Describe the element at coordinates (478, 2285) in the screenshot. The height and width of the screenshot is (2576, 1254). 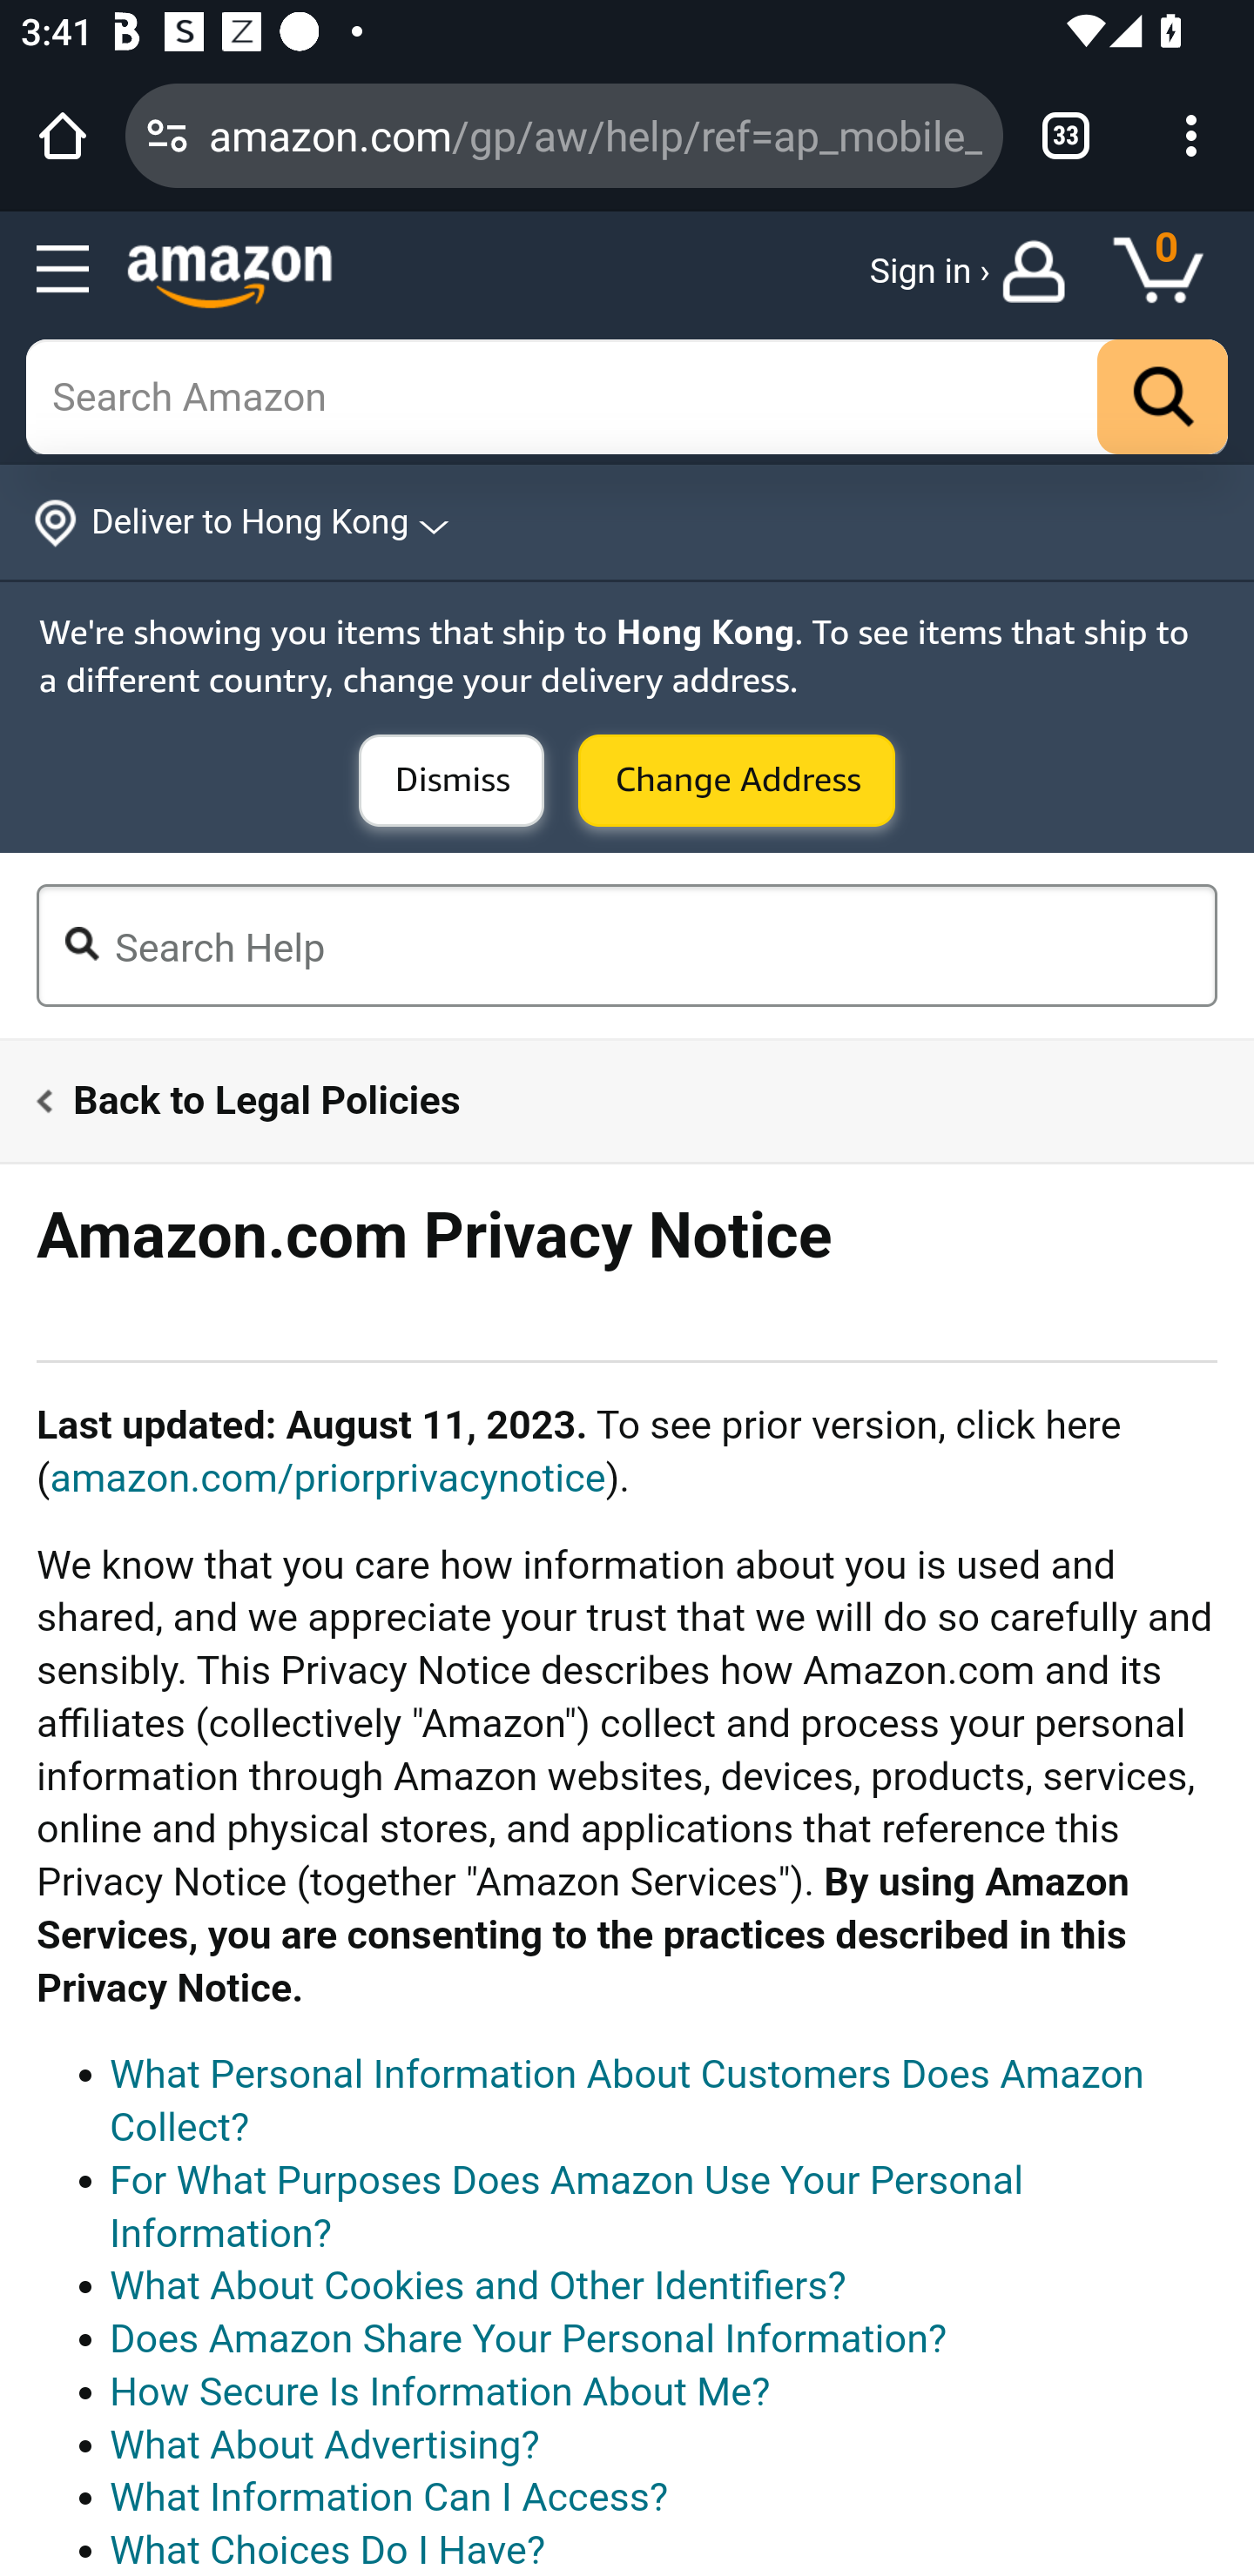
I see `What About Cookies and Other Identifiers?` at that location.